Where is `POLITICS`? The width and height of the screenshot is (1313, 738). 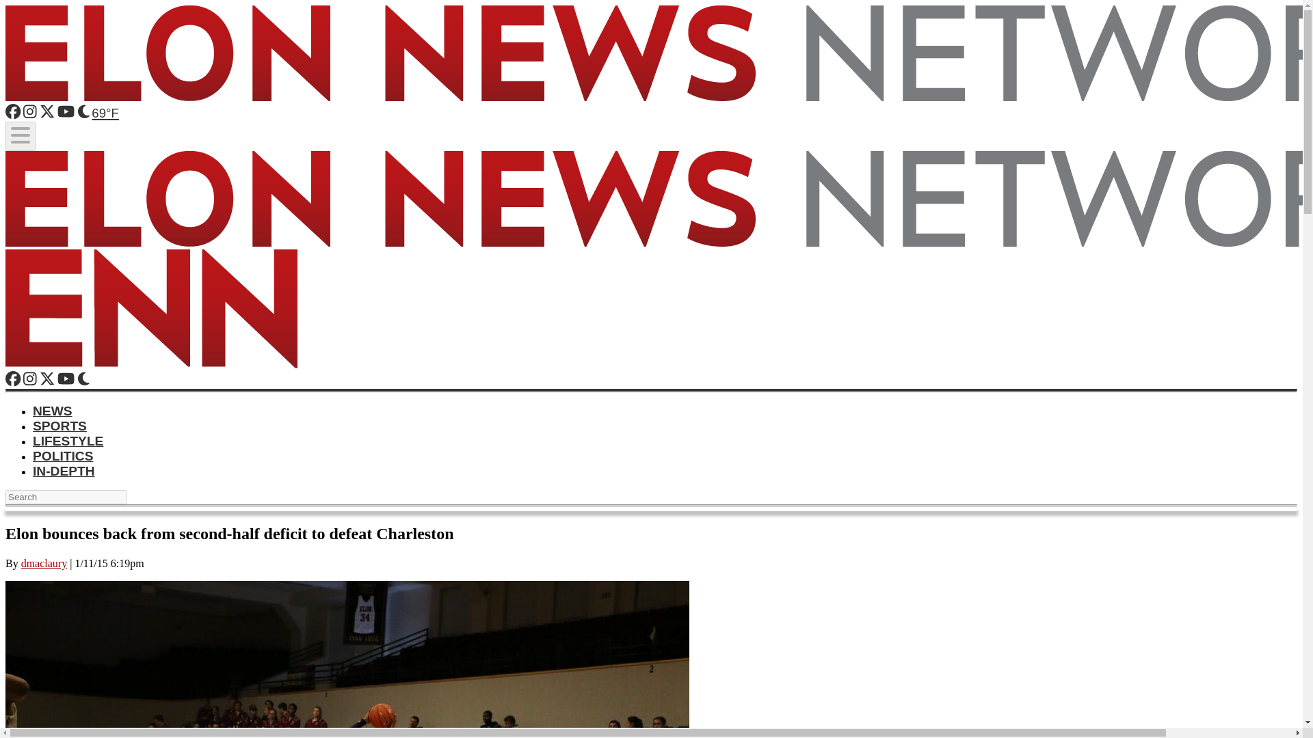 POLITICS is located at coordinates (63, 456).